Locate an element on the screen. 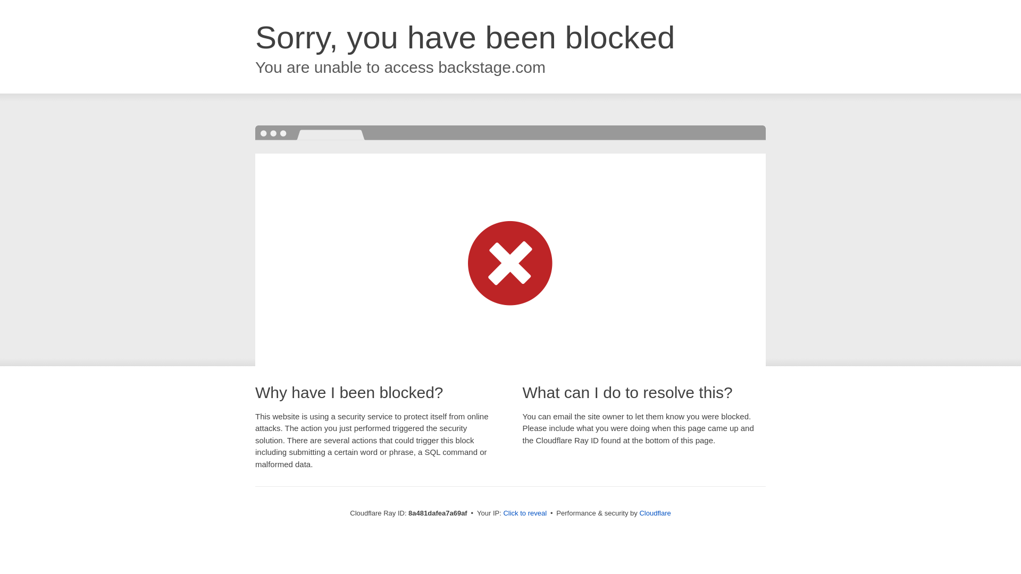 This screenshot has height=574, width=1021. Click to reveal is located at coordinates (524, 513).